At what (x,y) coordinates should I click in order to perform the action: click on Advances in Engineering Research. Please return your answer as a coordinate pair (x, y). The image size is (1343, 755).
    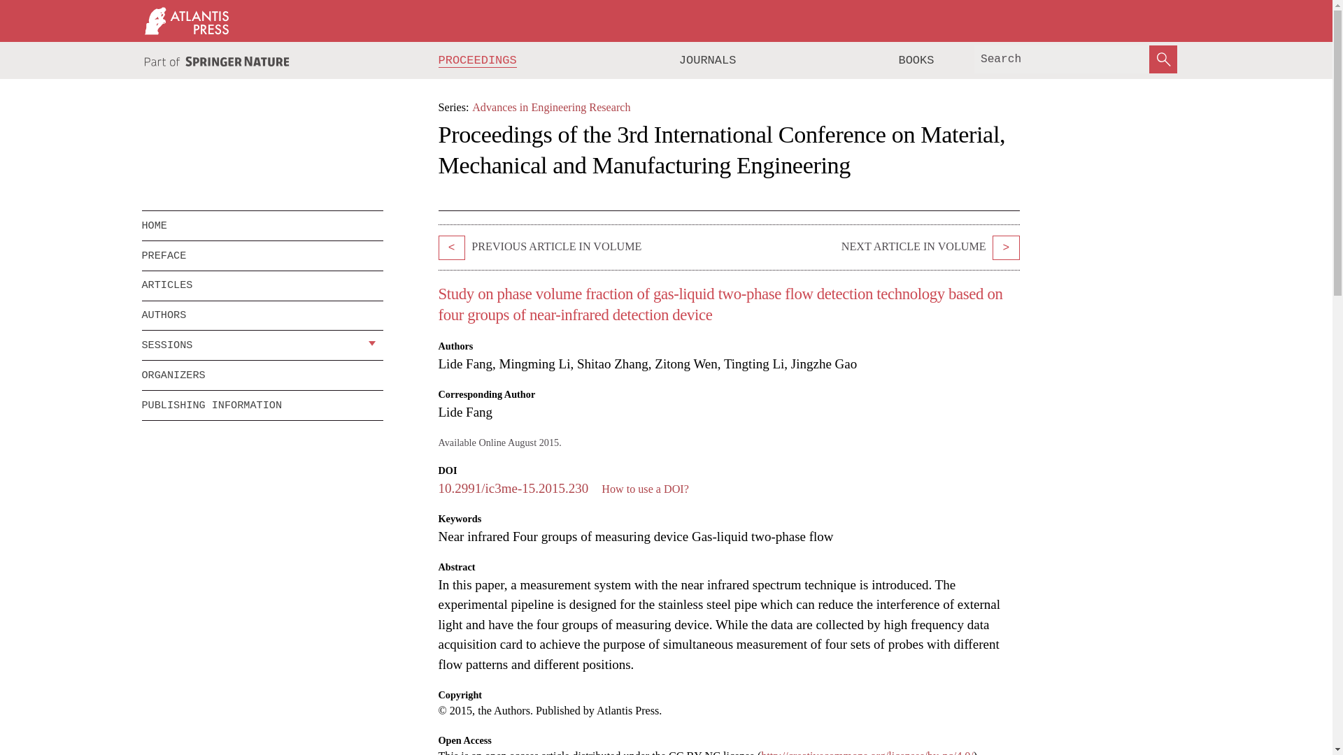
    Looking at the image, I should click on (551, 107).